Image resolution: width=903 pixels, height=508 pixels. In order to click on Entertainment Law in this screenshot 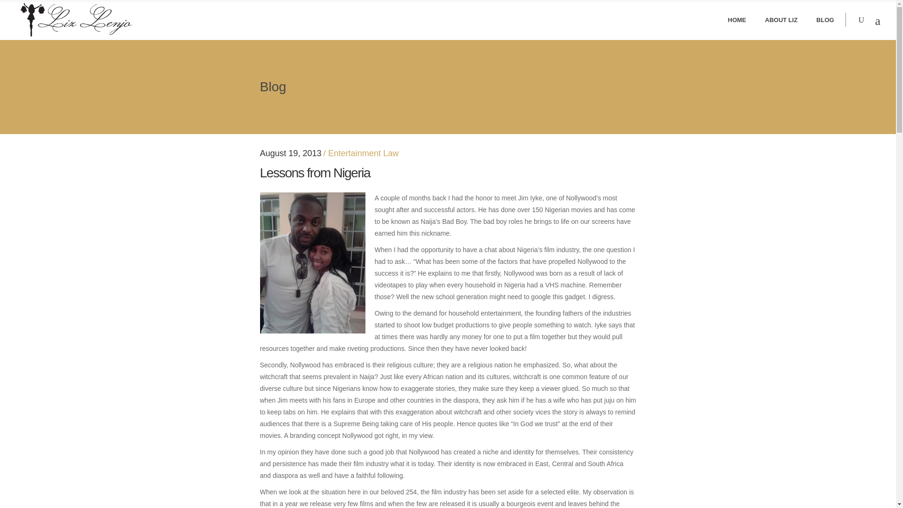, I will do `click(364, 153)`.